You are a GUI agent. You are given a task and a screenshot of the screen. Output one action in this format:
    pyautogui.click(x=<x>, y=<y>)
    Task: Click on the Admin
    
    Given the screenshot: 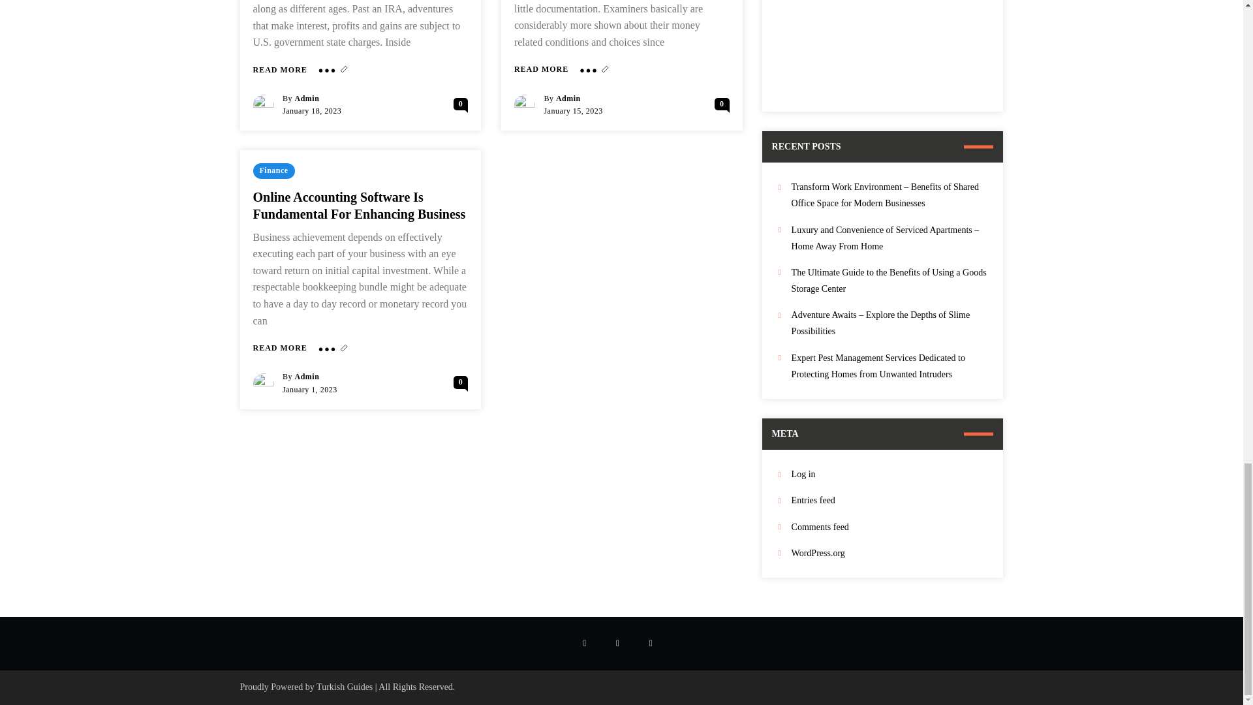 What is the action you would take?
    pyautogui.click(x=568, y=98)
    